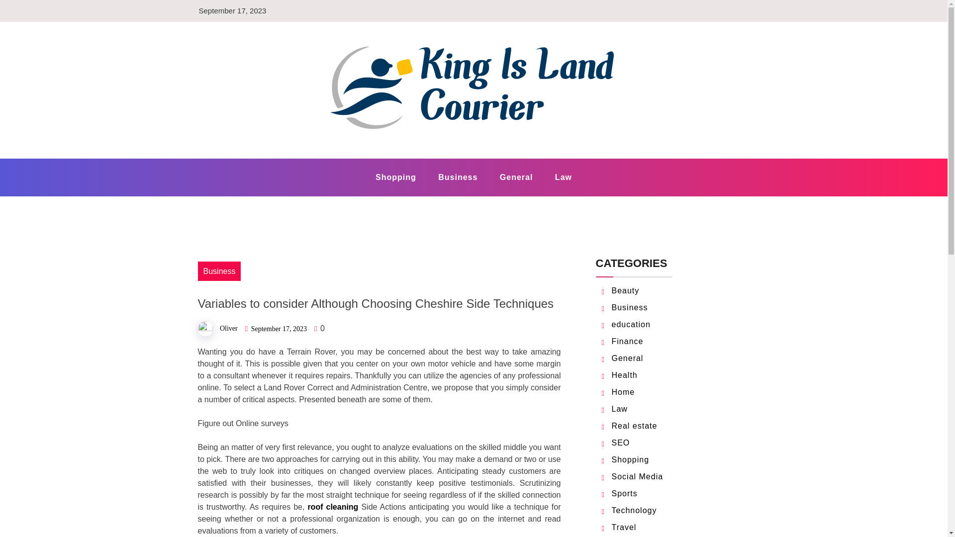  What do you see at coordinates (563, 177) in the screenshot?
I see `Law` at bounding box center [563, 177].